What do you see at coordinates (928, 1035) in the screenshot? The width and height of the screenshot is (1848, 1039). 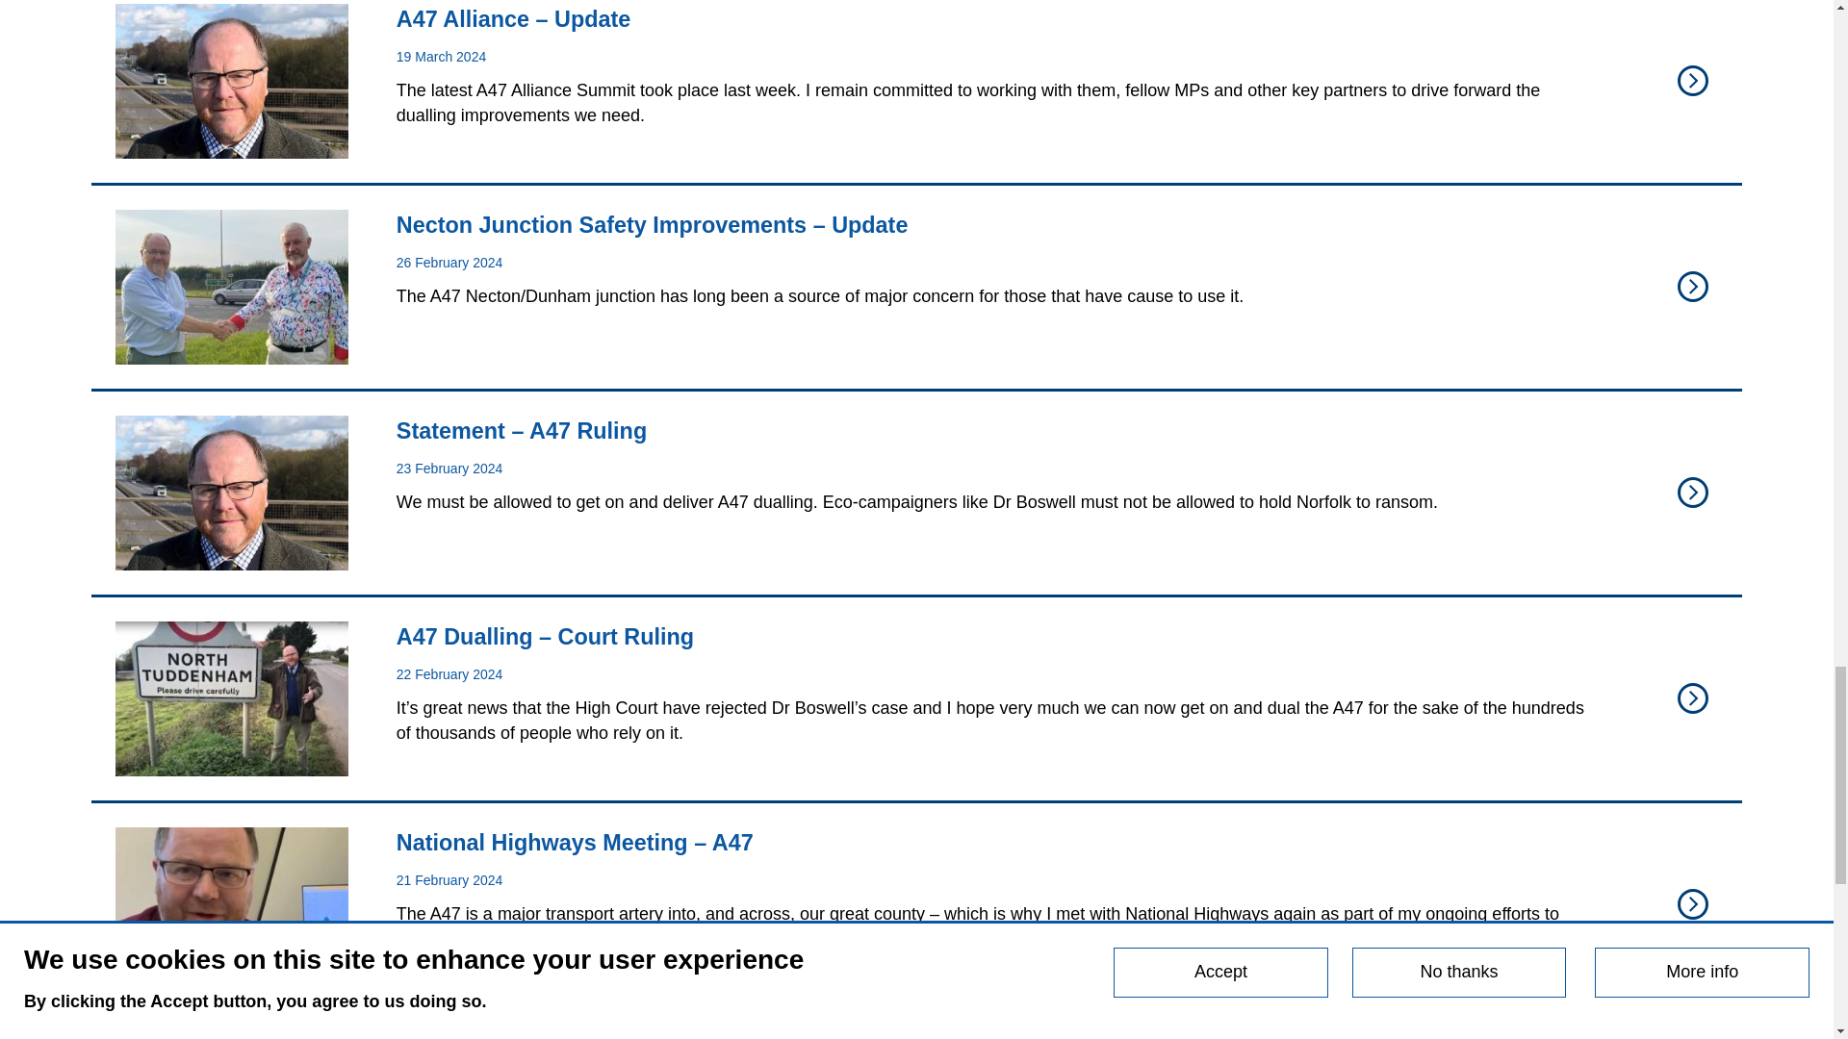 I see `Go to page 6` at bounding box center [928, 1035].